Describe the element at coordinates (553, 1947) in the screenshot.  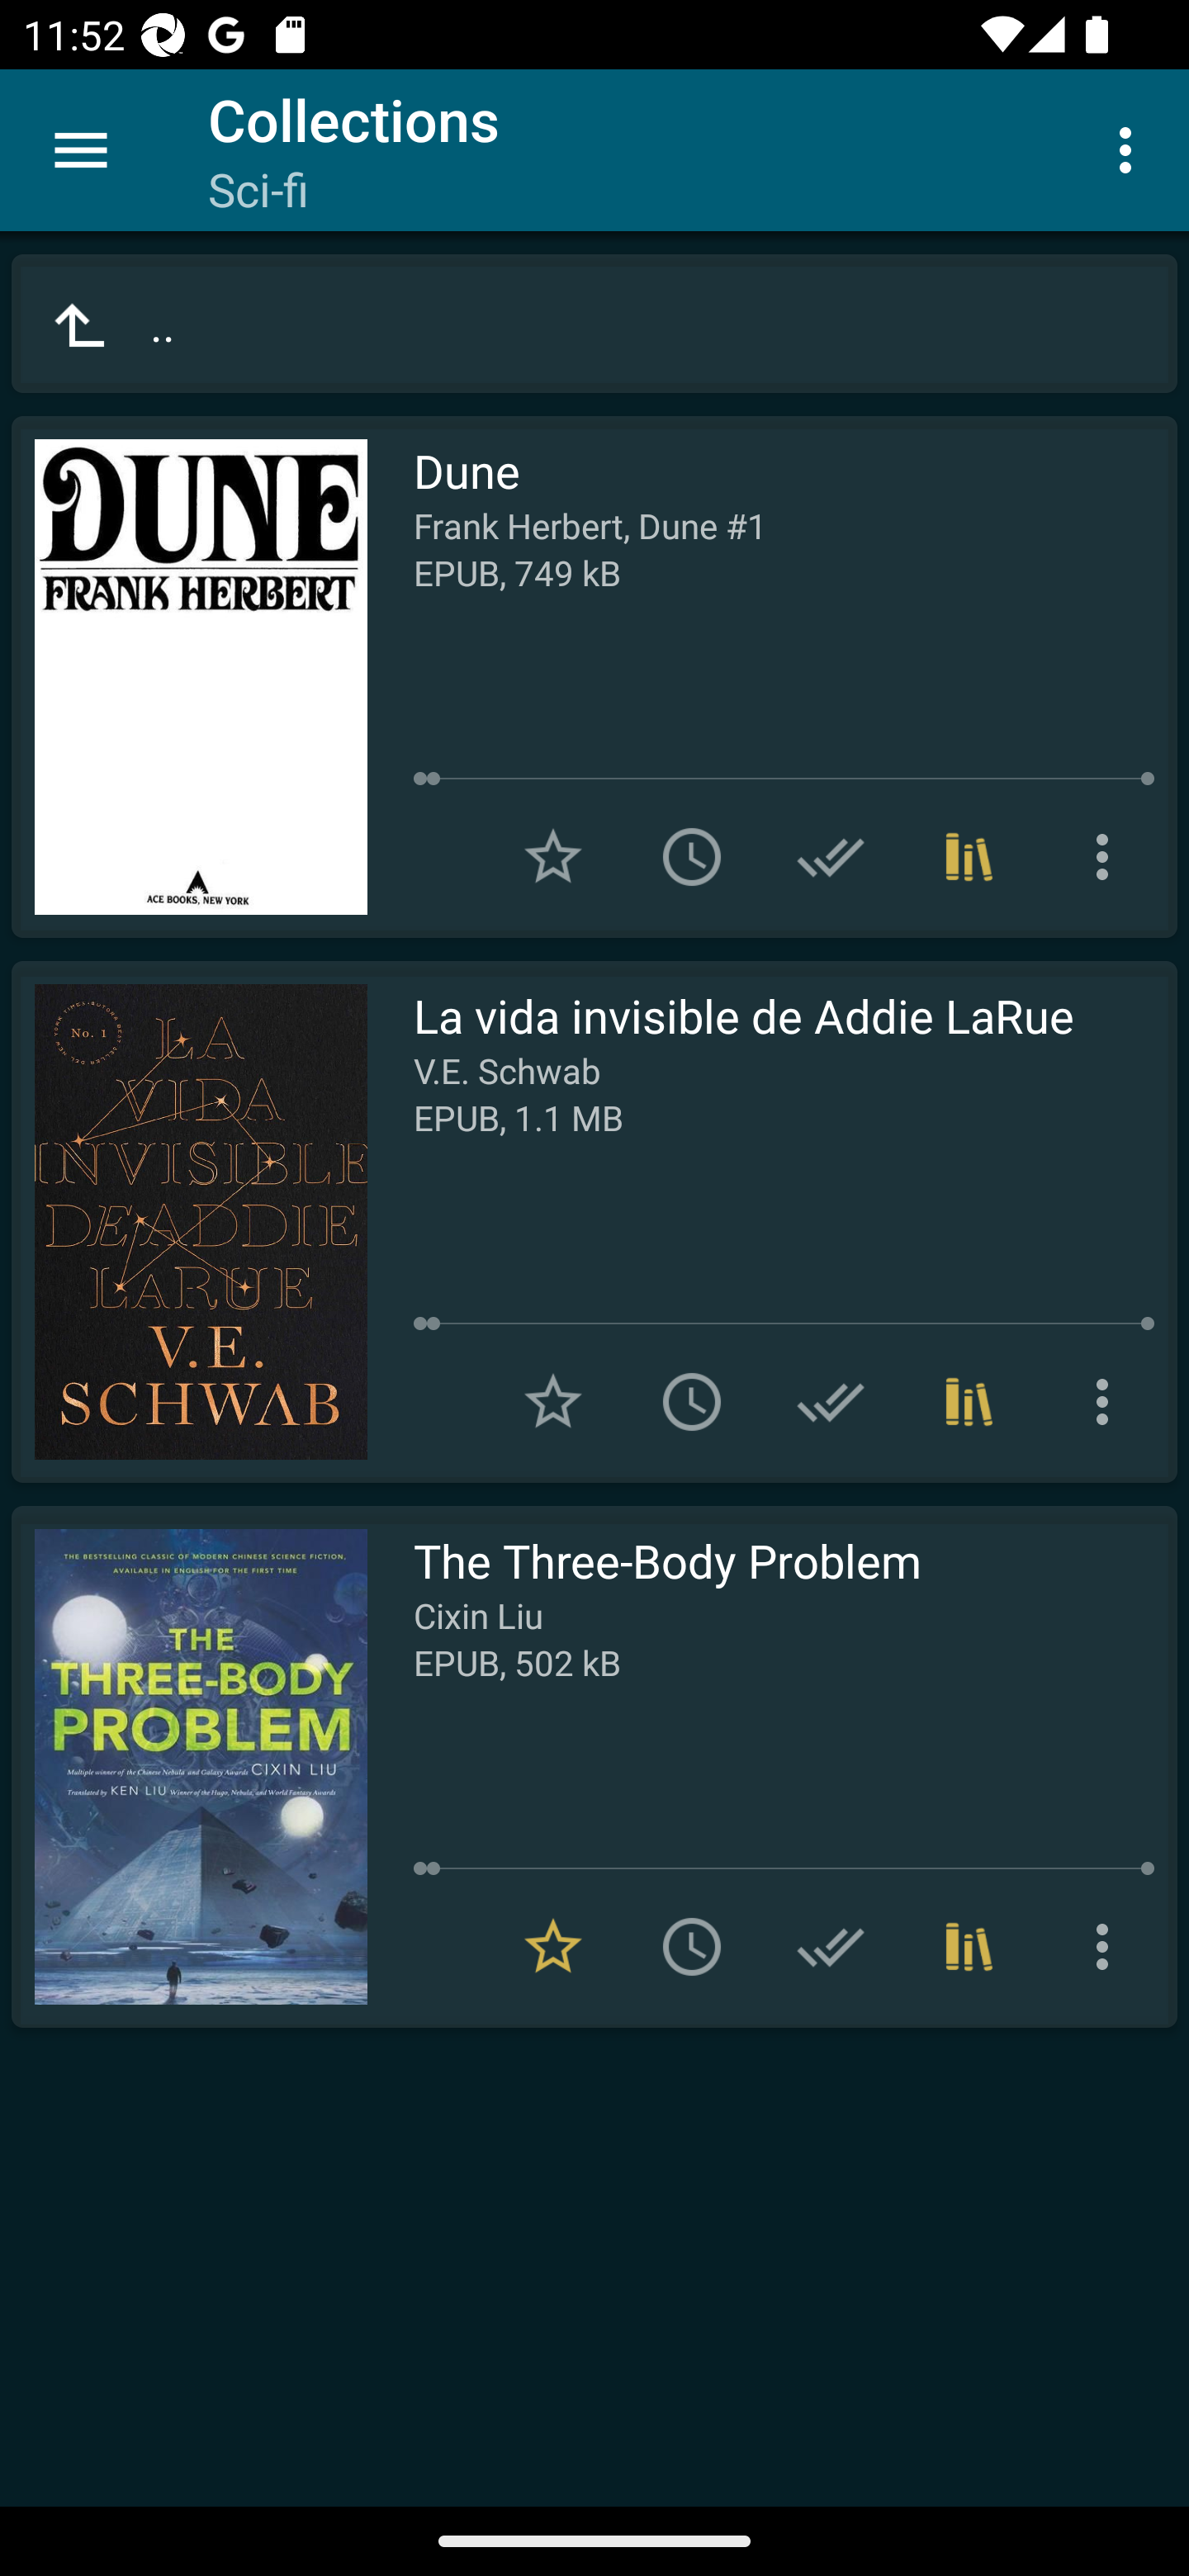
I see `Remove from Favorites` at that location.